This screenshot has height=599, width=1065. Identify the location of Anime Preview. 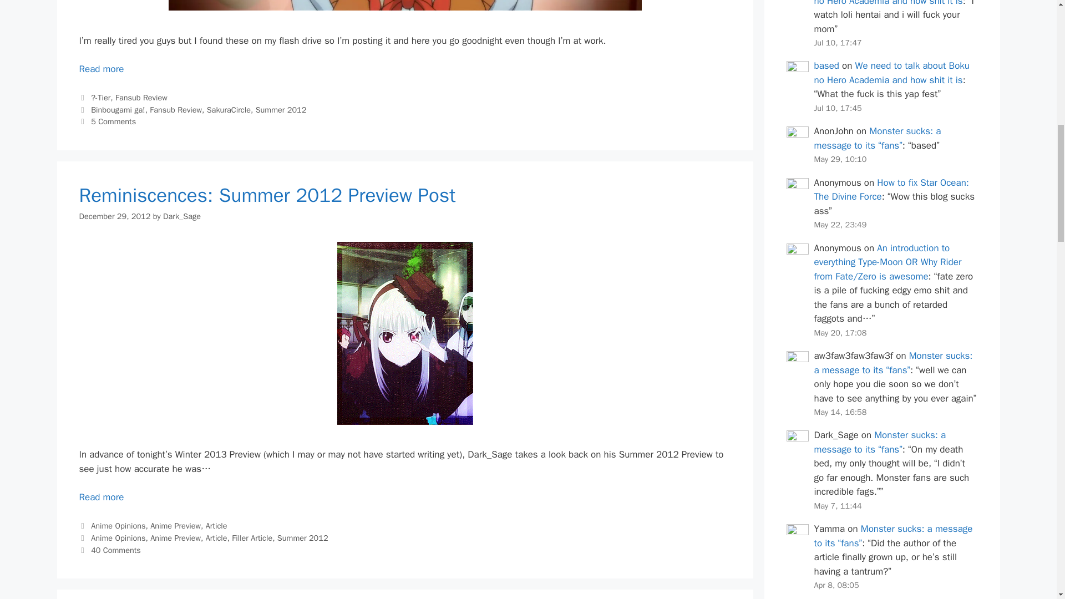
(175, 538).